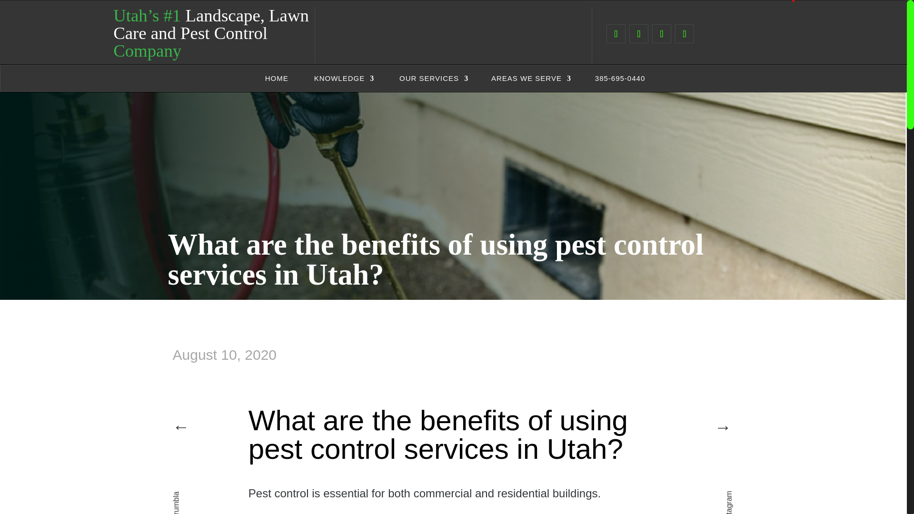  Describe the element at coordinates (275, 80) in the screenshot. I see `HOME` at that location.